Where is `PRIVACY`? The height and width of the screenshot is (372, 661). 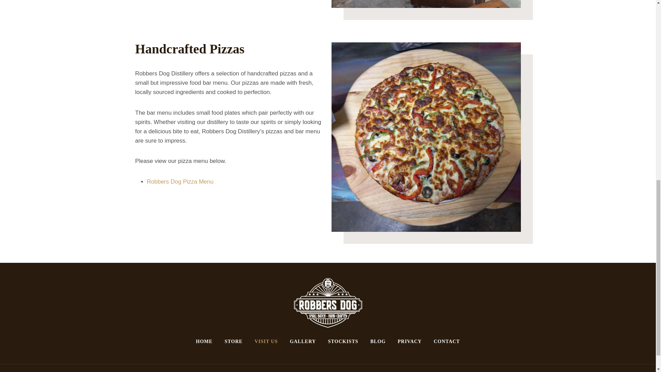
PRIVACY is located at coordinates (410, 342).